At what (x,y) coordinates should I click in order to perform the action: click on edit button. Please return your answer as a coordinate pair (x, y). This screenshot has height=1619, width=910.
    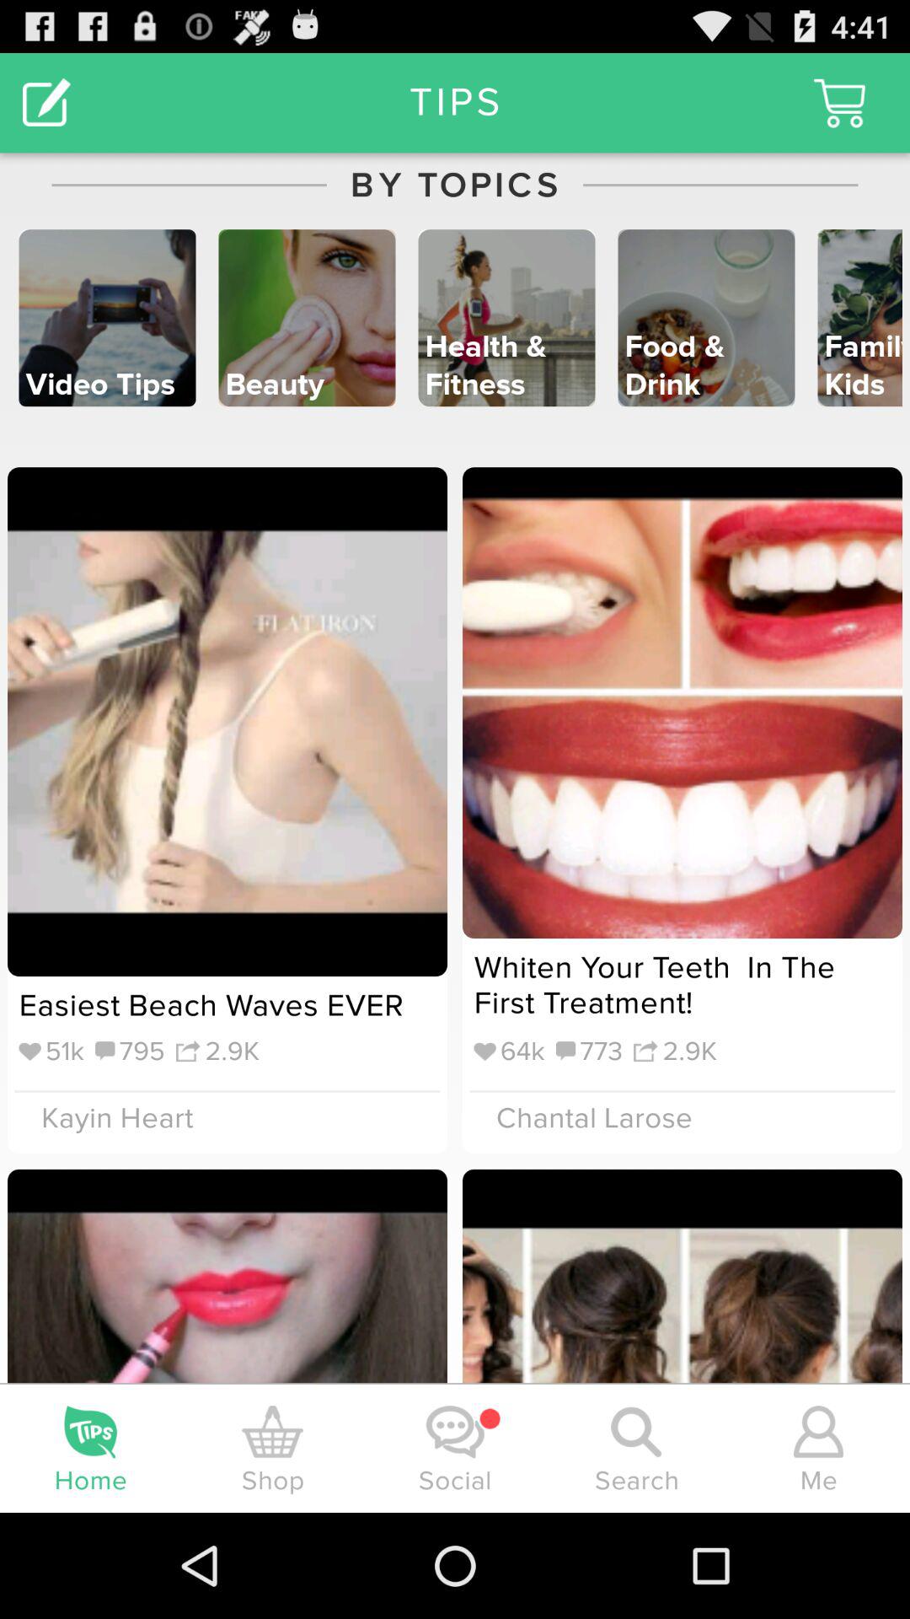
    Looking at the image, I should click on (47, 103).